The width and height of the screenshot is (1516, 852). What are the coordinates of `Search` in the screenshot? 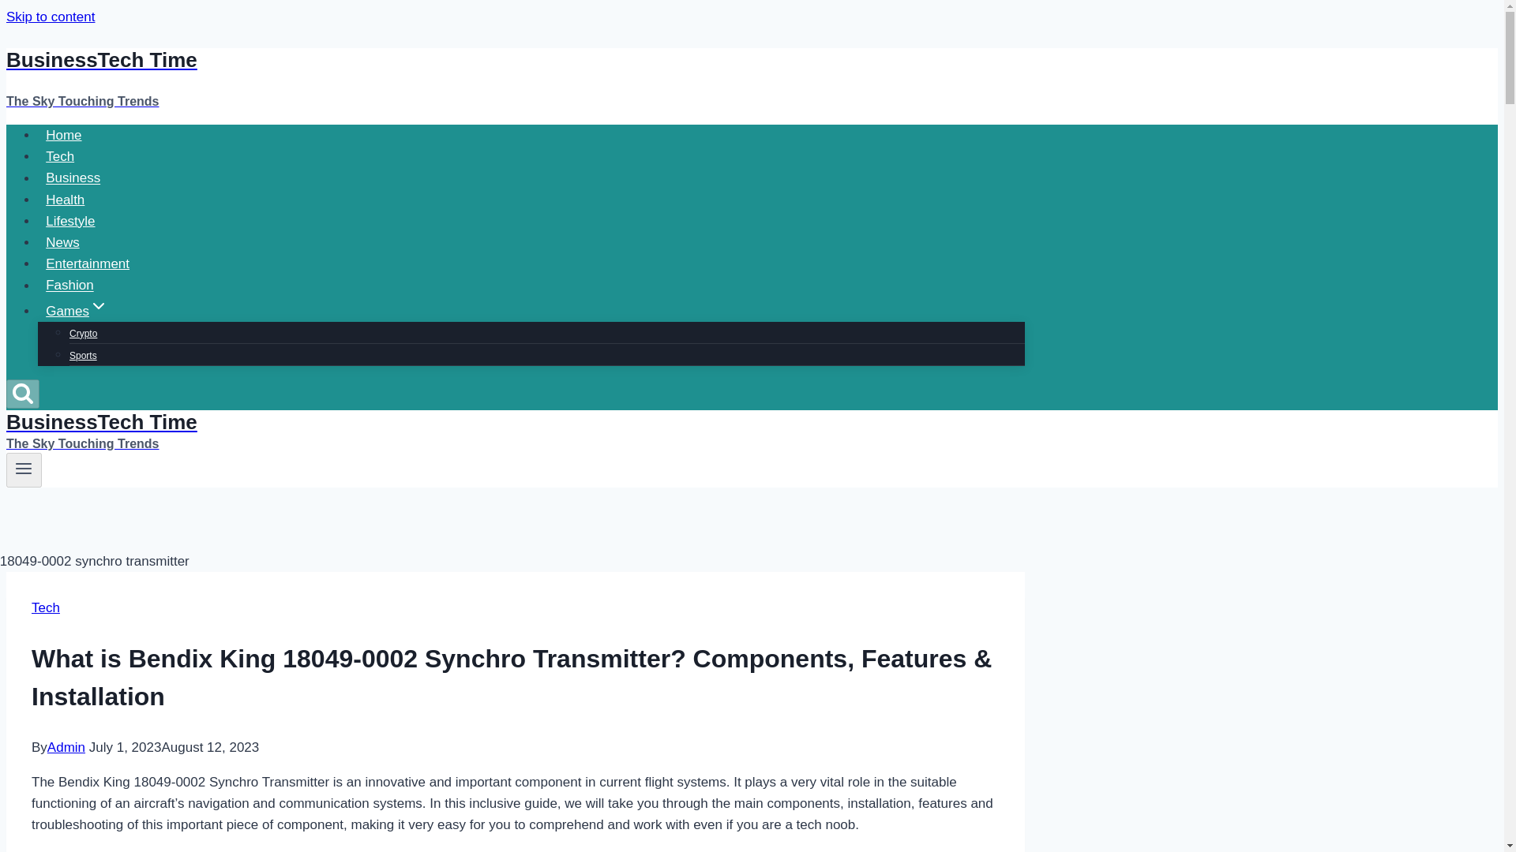 It's located at (24, 469).